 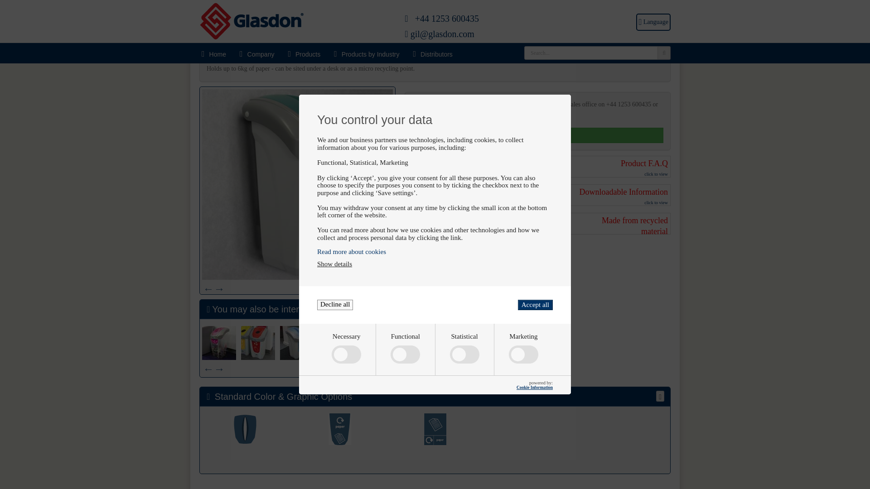 I want to click on Decline all, so click(x=335, y=241).